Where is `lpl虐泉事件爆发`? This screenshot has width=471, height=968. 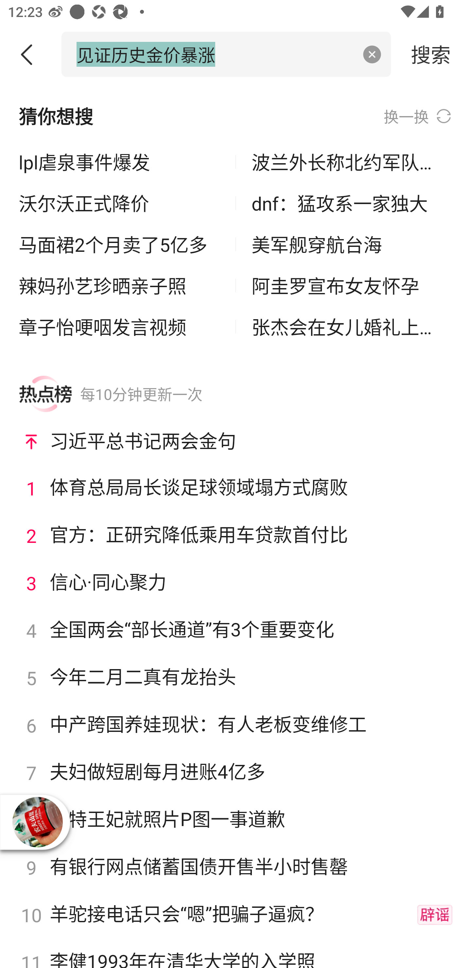
lpl虐泉事件爆发 is located at coordinates (119, 162).